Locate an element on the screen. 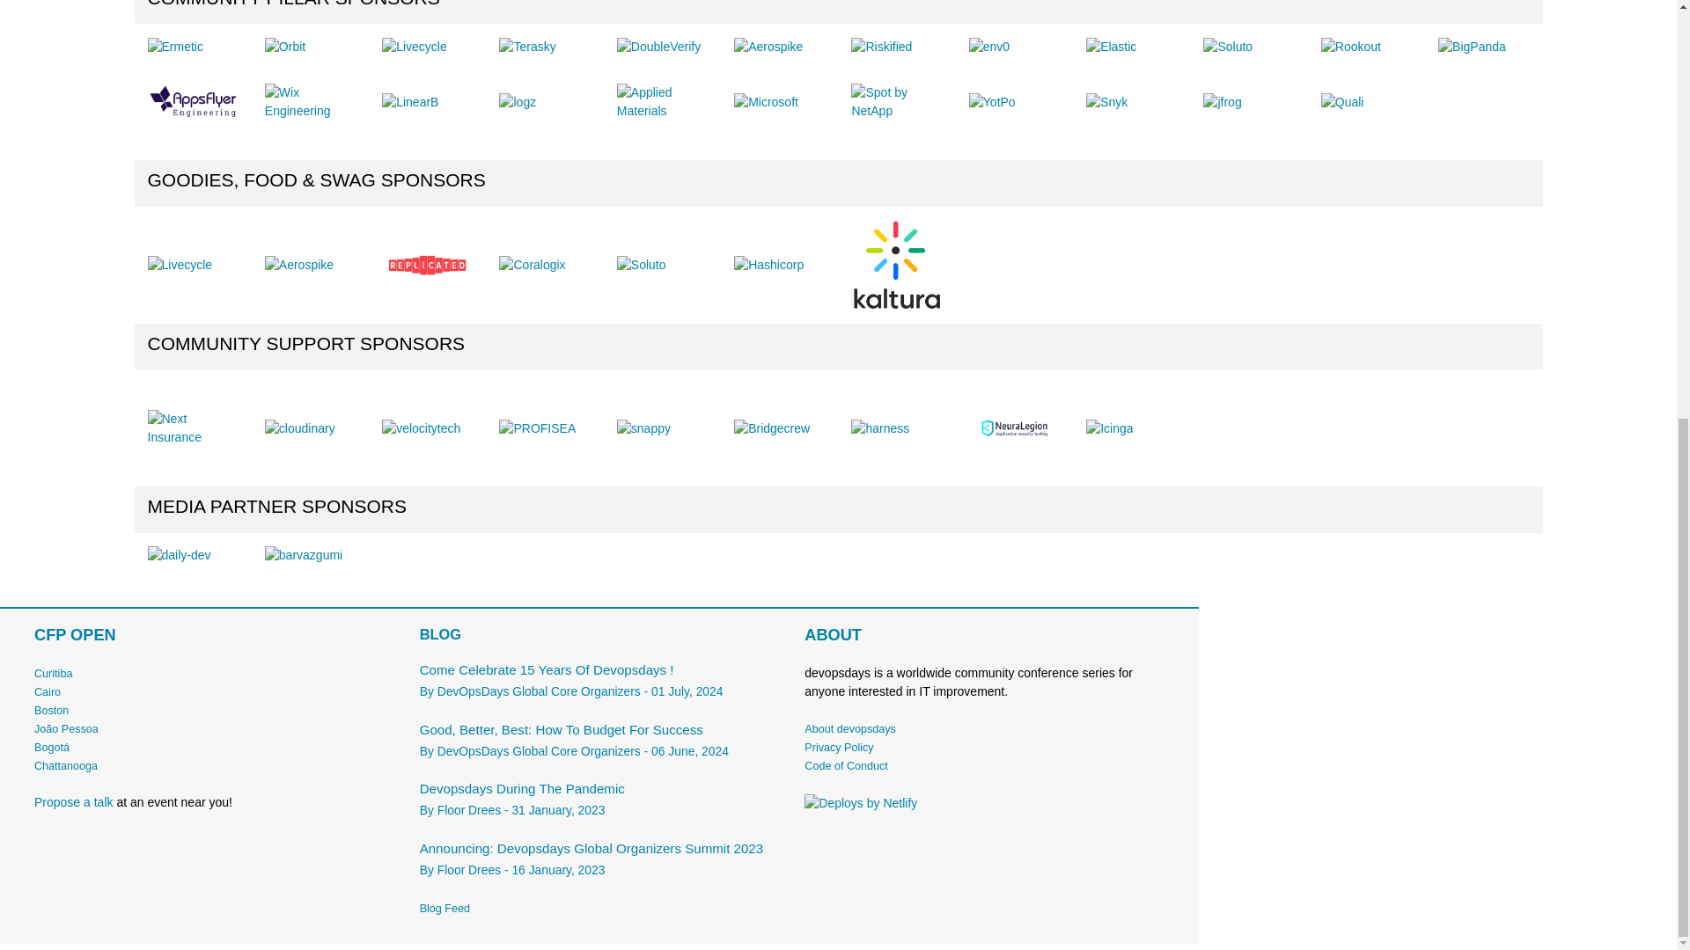 This screenshot has width=1690, height=950. Wix Engineering is located at coordinates (310, 102).